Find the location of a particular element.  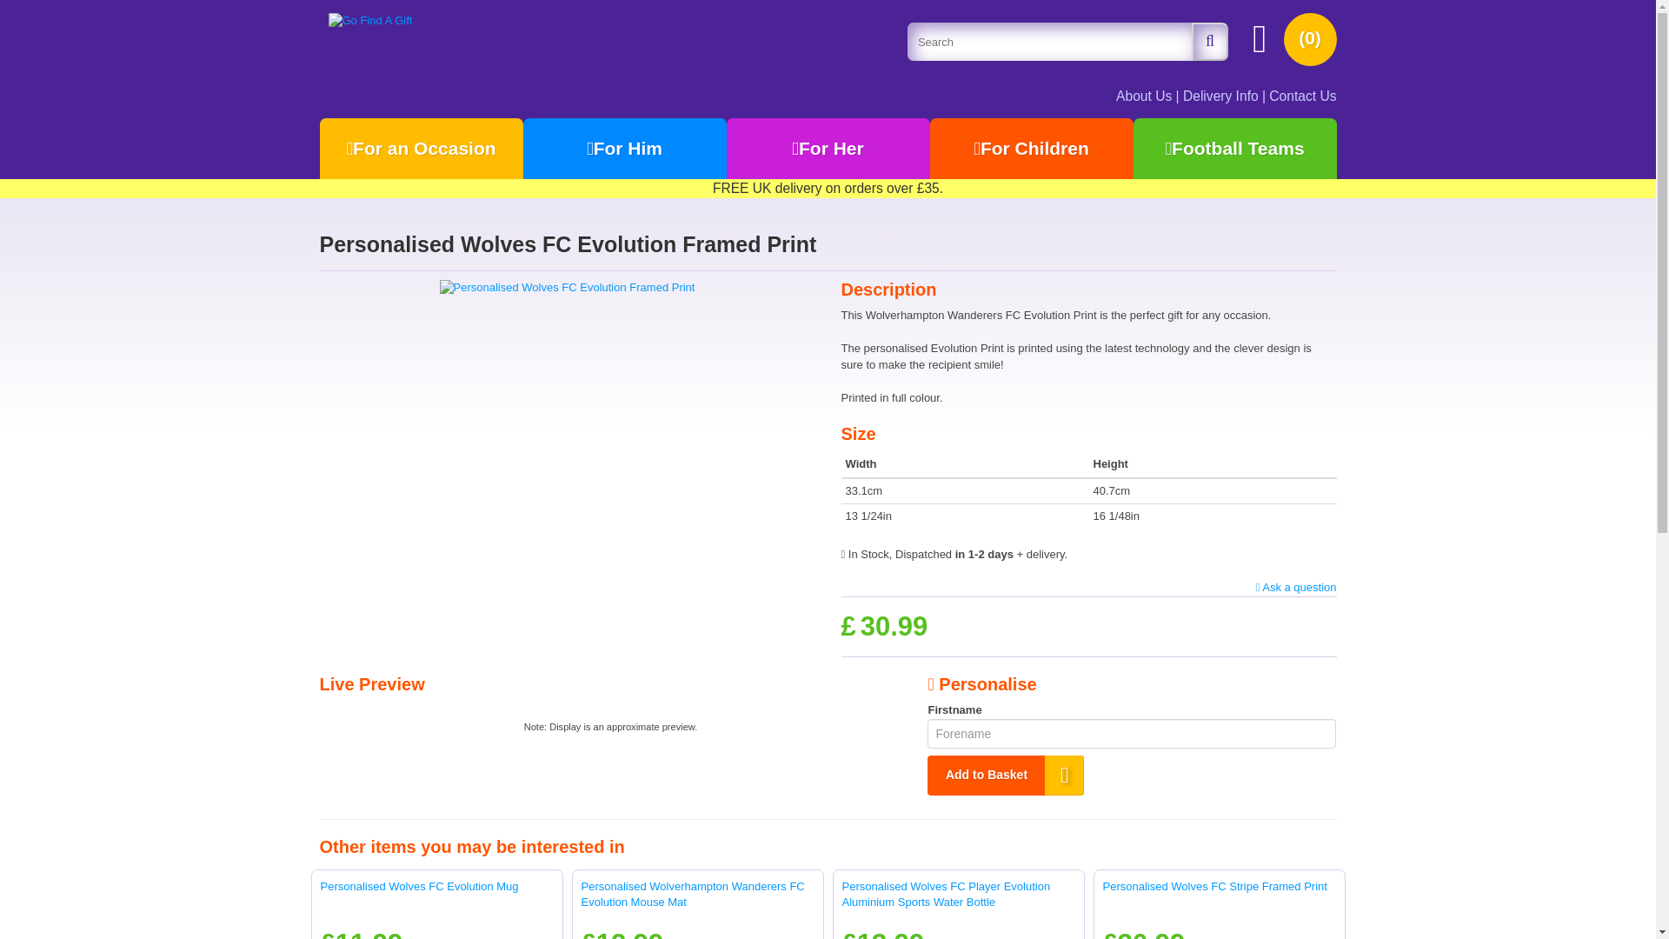

About Us is located at coordinates (1144, 96).